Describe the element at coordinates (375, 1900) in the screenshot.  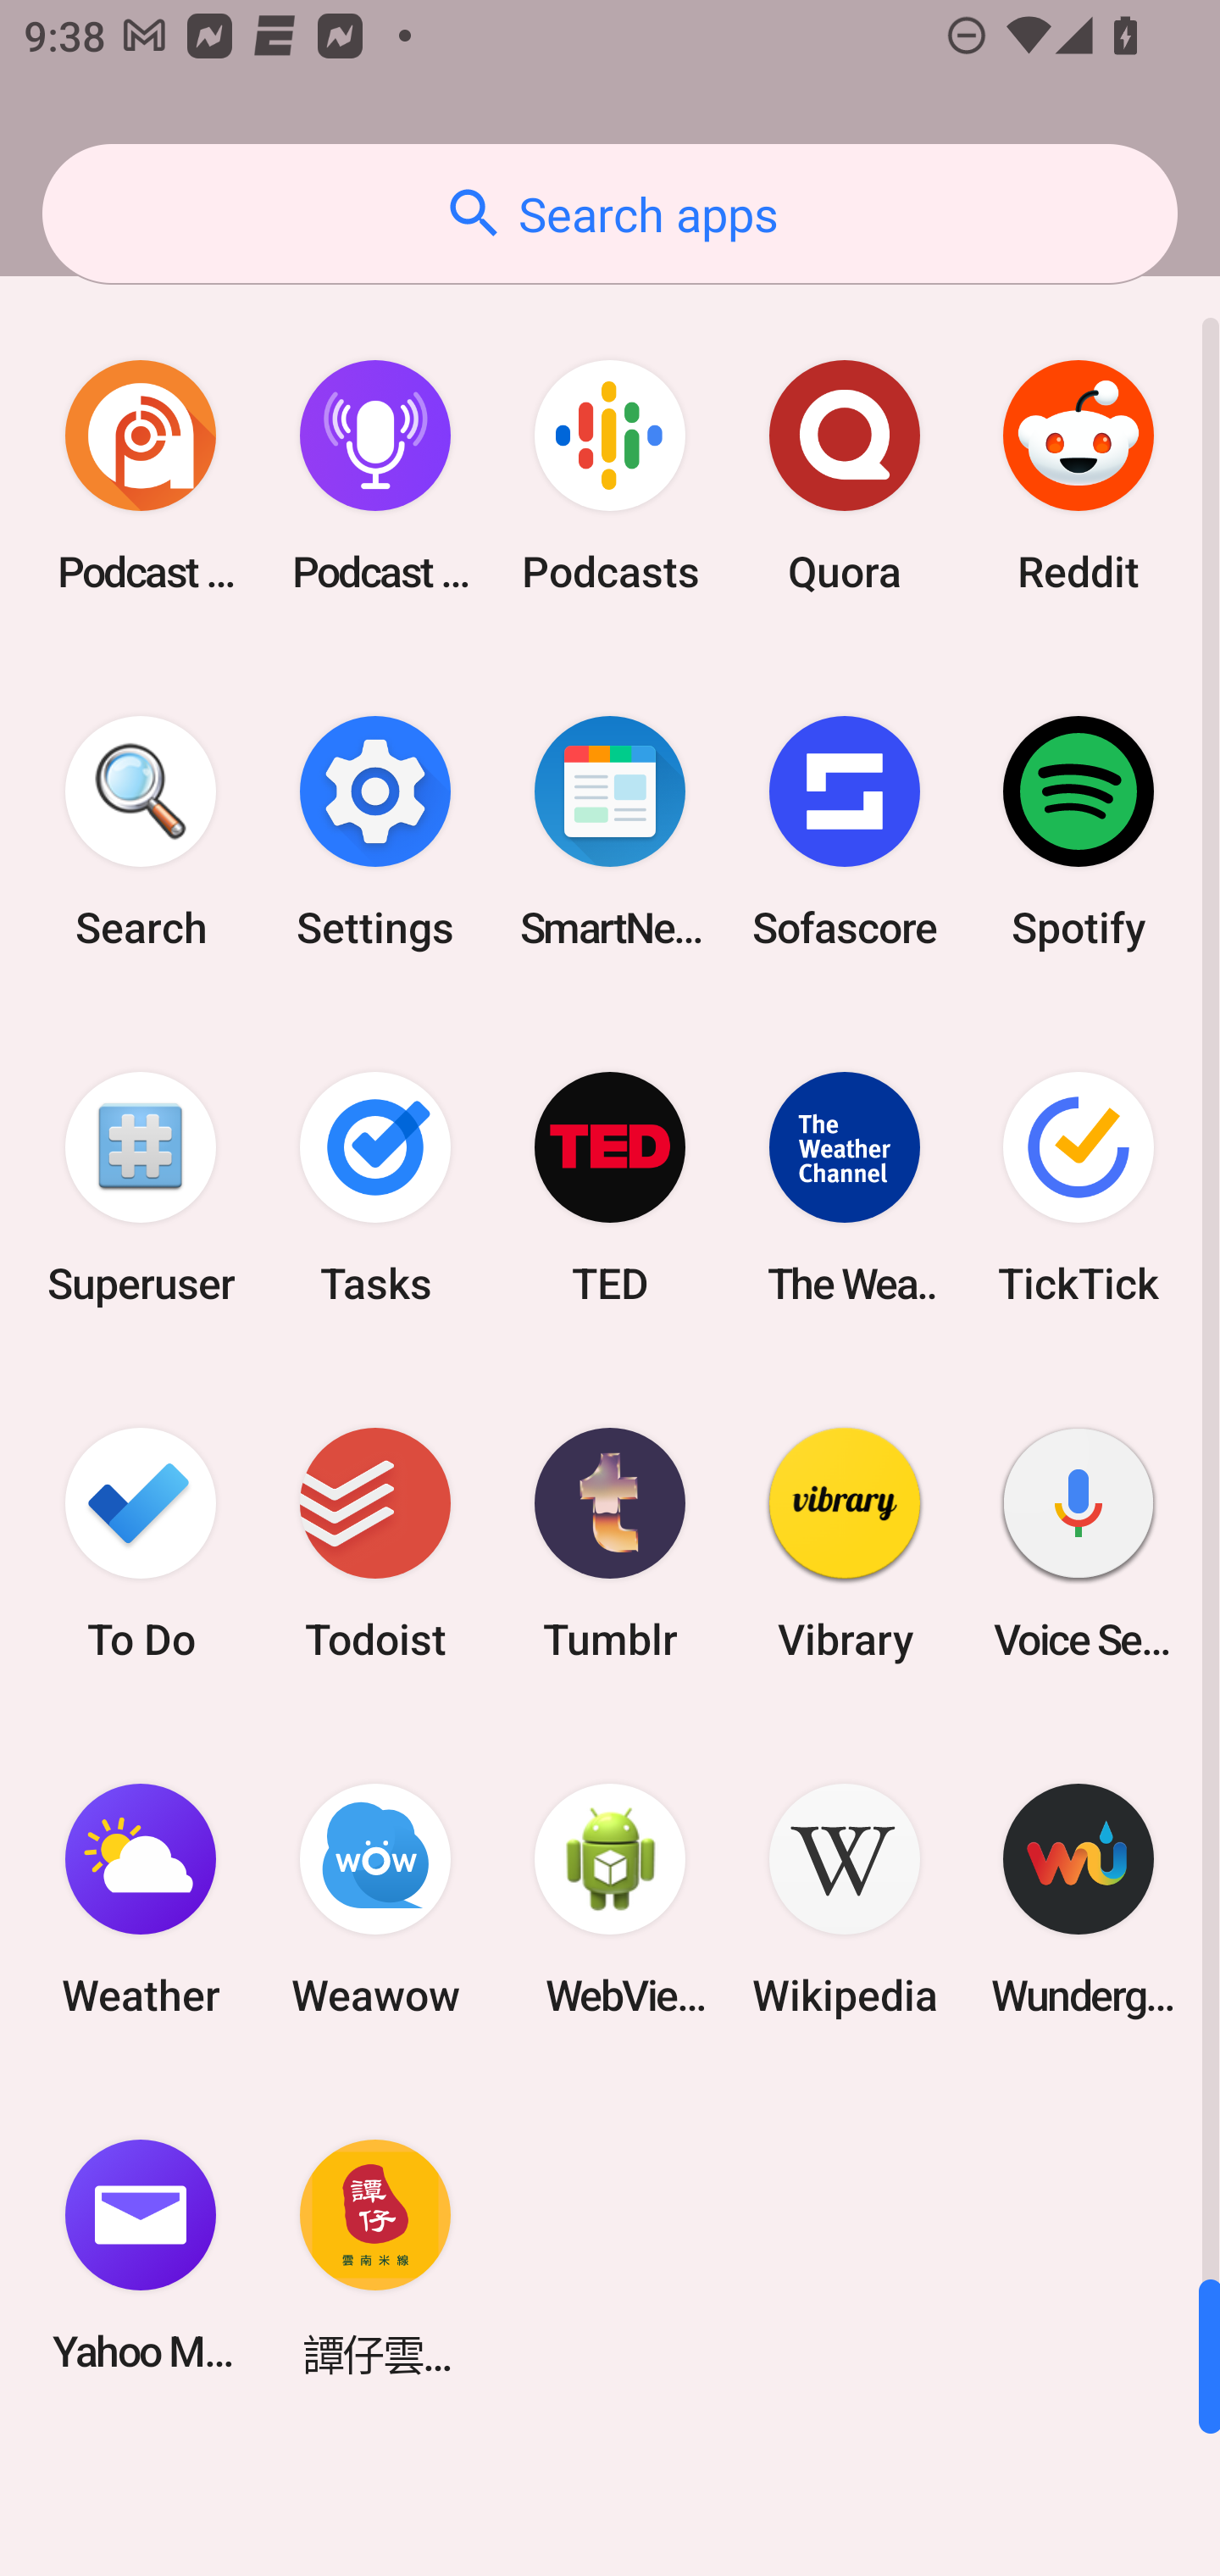
I see `Weawow` at that location.